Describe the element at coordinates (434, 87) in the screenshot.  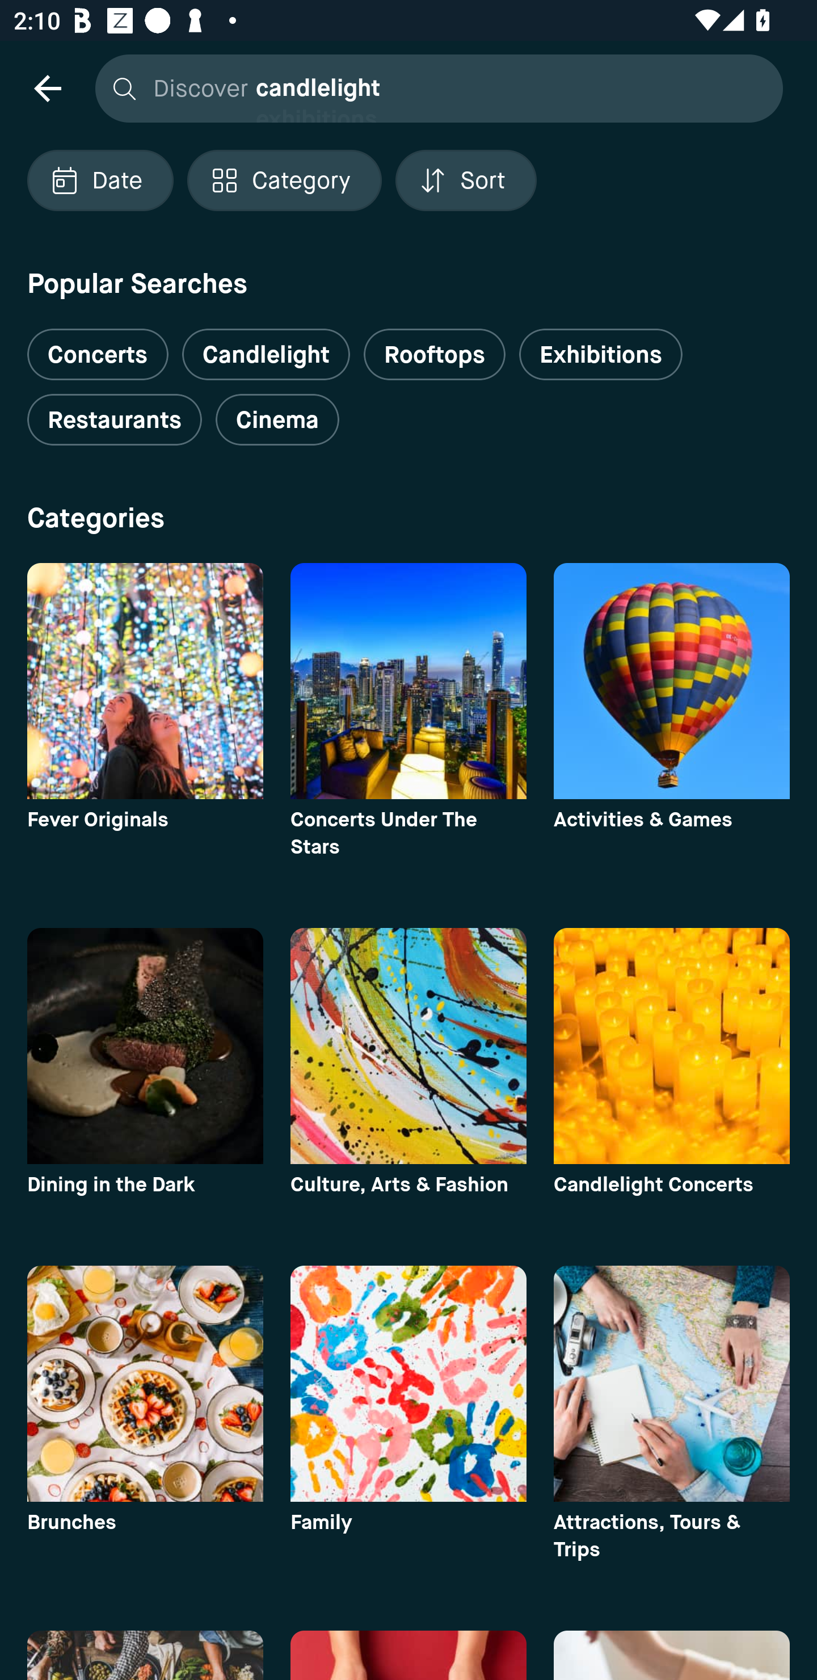
I see `Discover candlelight` at that location.